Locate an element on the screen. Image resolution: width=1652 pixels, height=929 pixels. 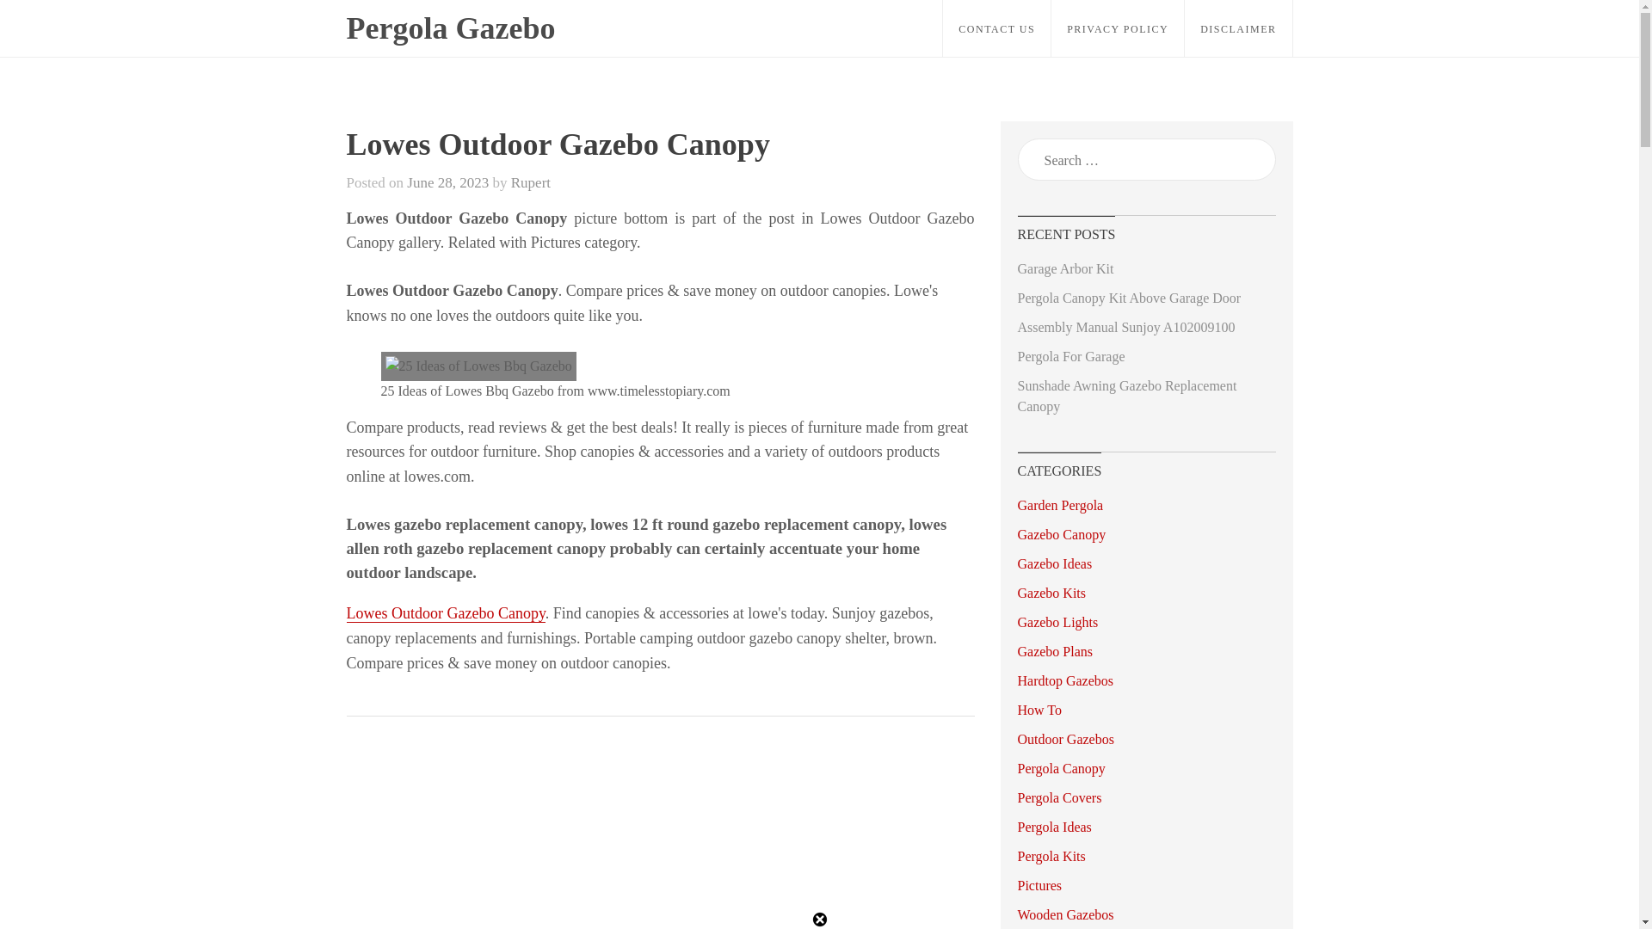
Gazebo Kits is located at coordinates (1051, 593).